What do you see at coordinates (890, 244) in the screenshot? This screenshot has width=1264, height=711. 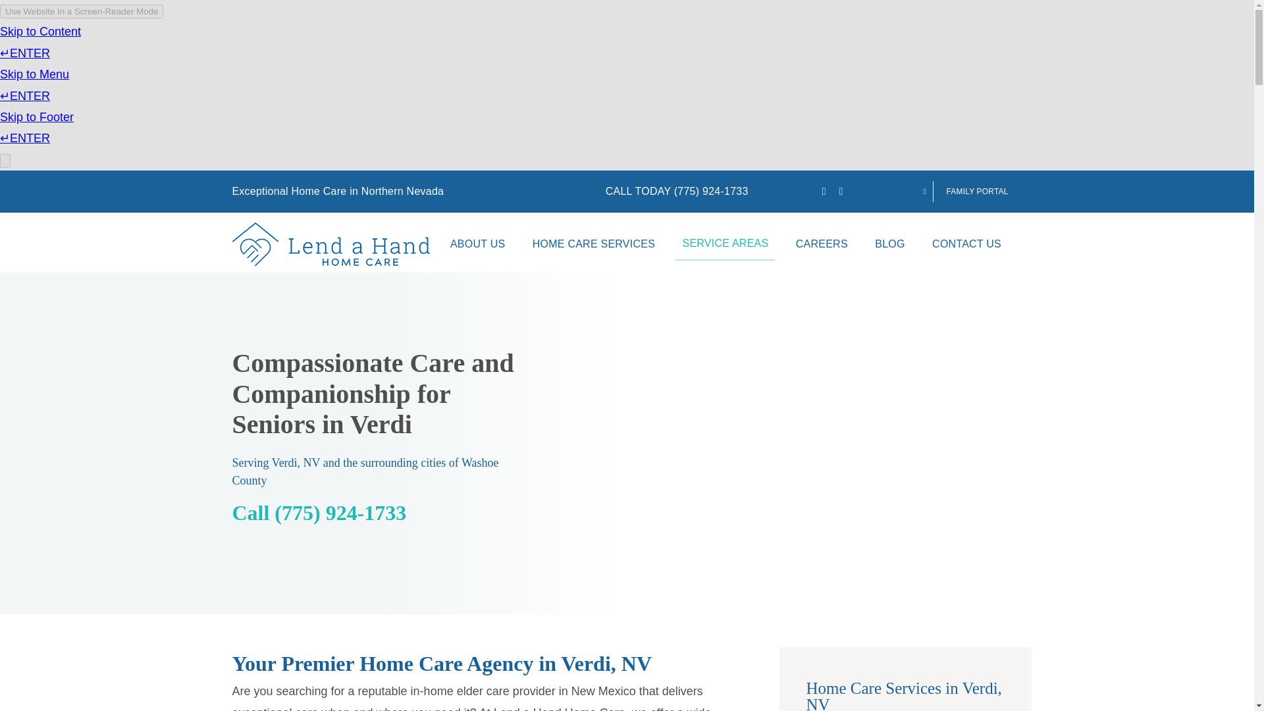 I see `BLOG` at bounding box center [890, 244].